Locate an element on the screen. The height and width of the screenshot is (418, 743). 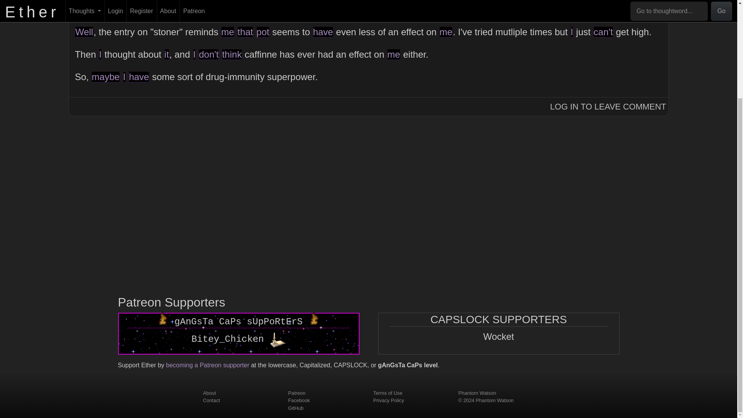
it is located at coordinates (166, 54).